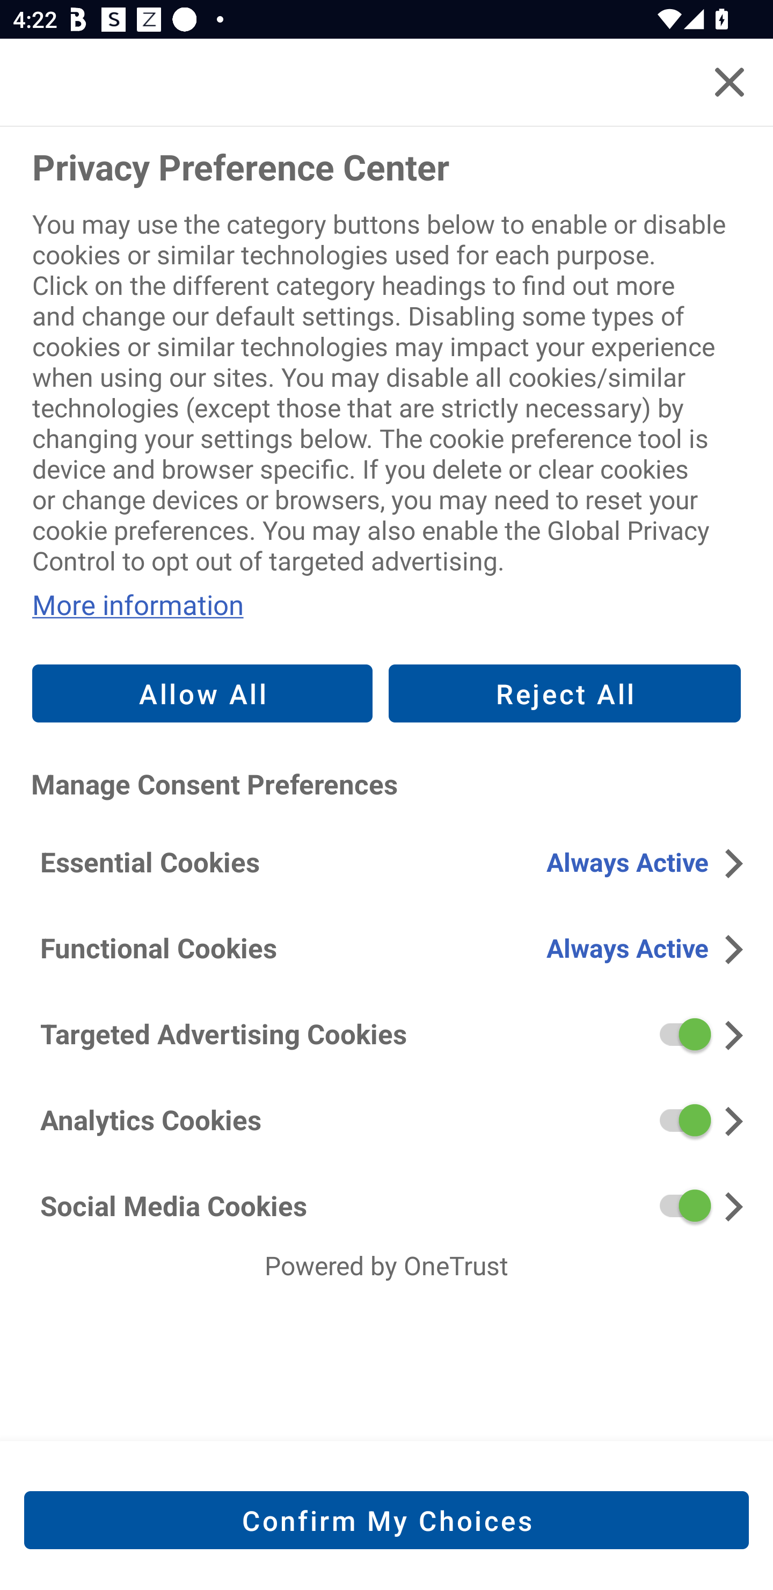 Image resolution: width=773 pixels, height=1590 pixels. Describe the element at coordinates (565, 693) in the screenshot. I see `Reject All` at that location.